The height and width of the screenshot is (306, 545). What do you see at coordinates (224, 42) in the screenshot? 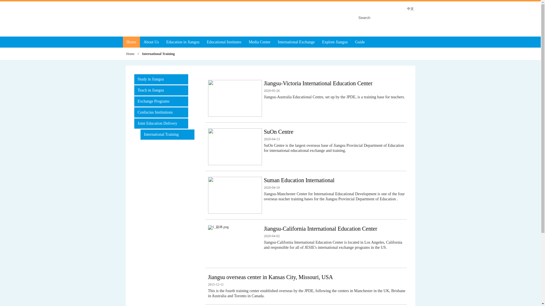
I see `Educational Institutes` at bounding box center [224, 42].